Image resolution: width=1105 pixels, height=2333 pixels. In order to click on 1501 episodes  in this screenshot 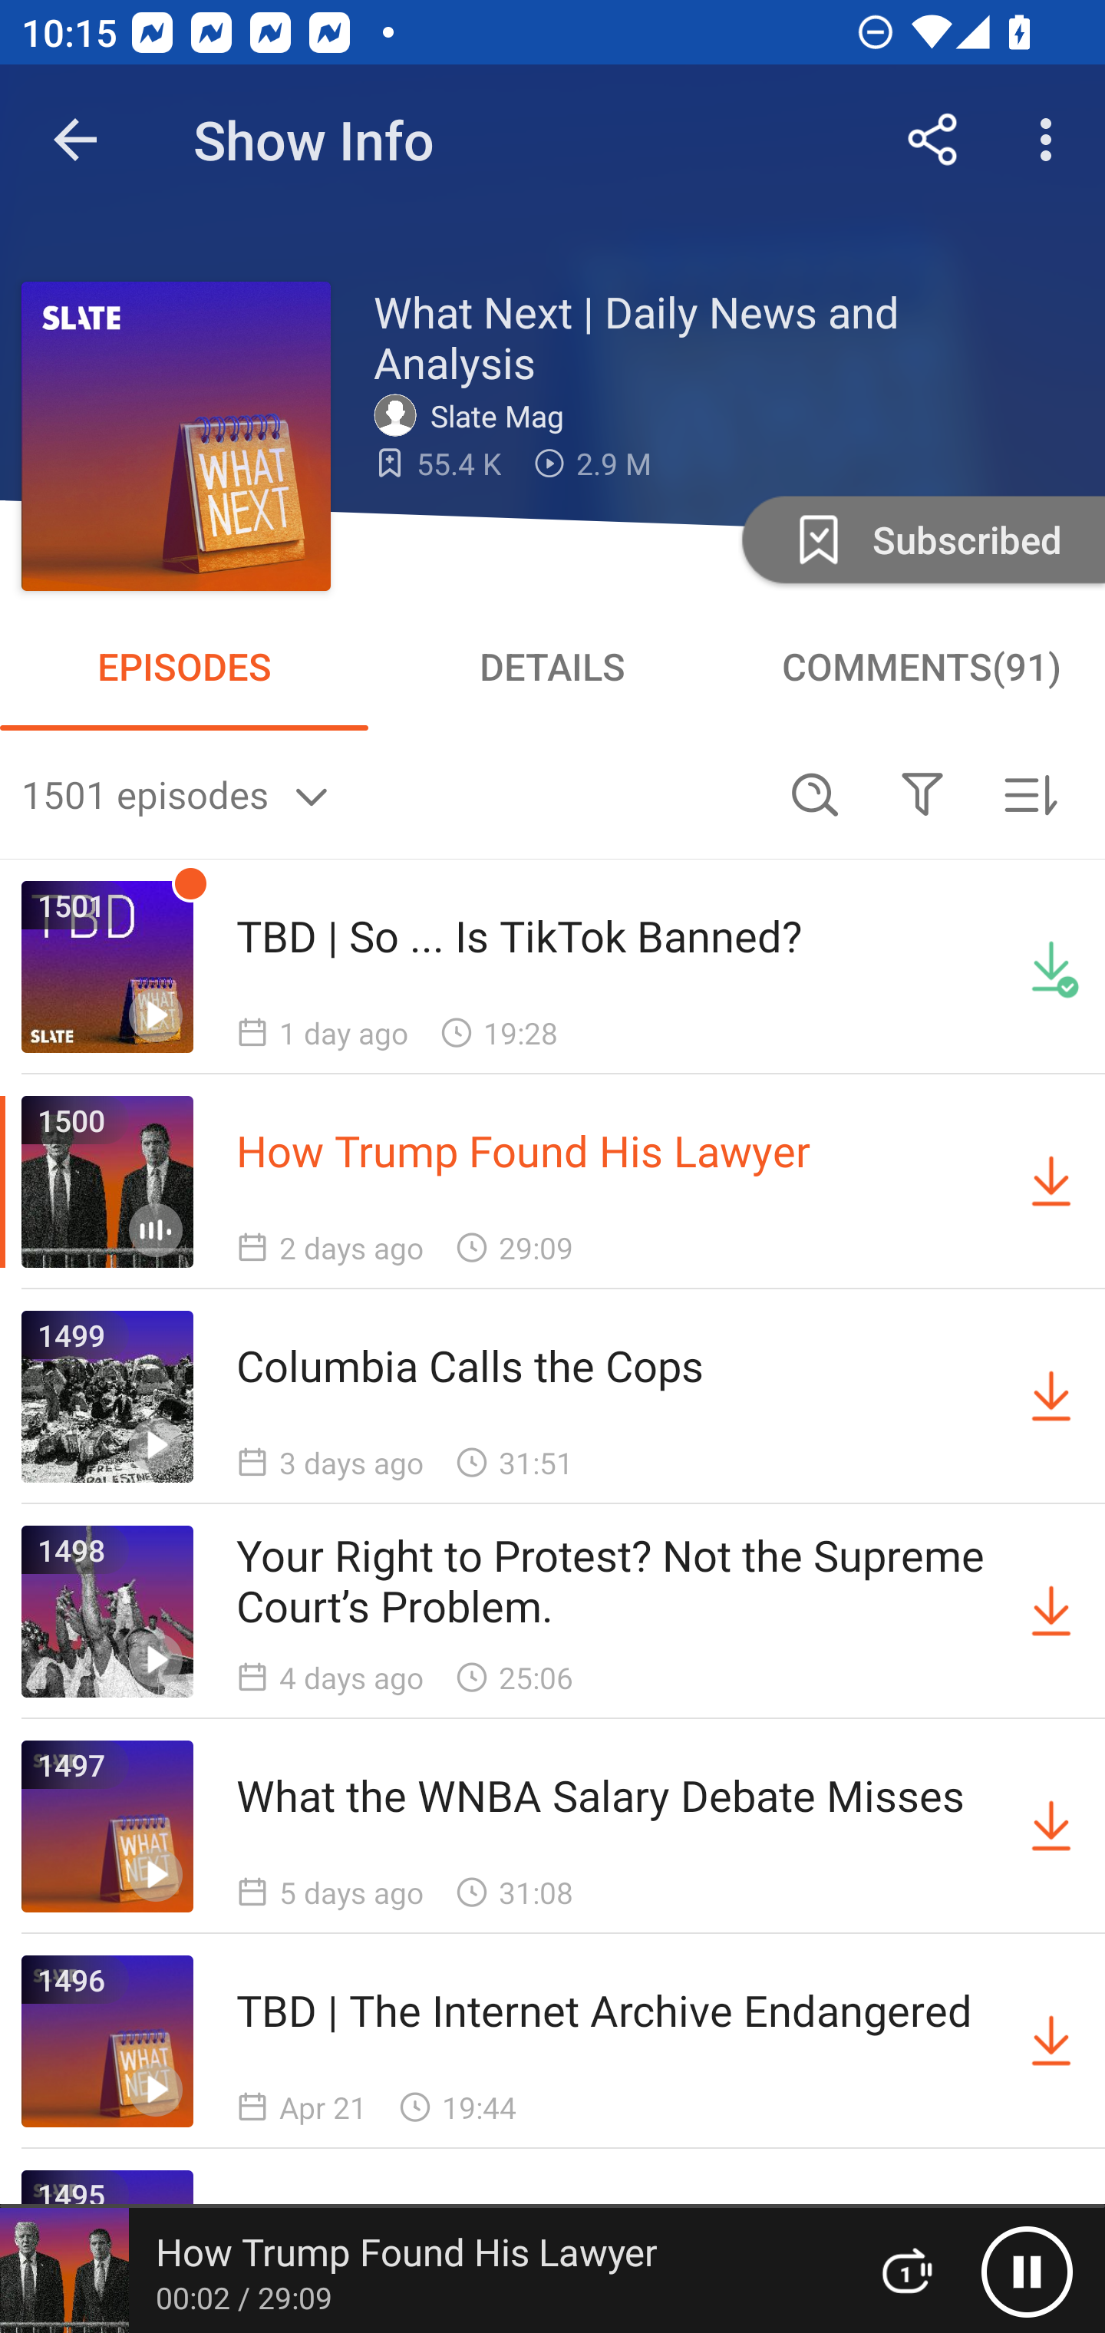, I will do `click(391, 794)`.